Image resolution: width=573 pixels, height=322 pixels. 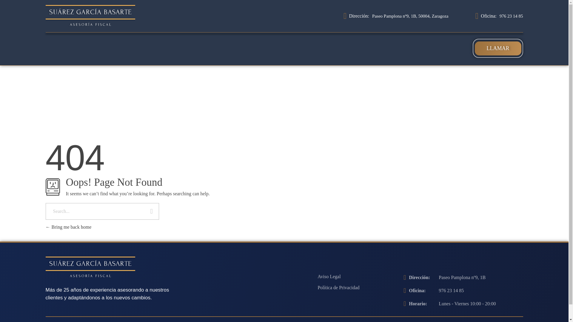 I want to click on Aviso Legal, so click(x=329, y=277).